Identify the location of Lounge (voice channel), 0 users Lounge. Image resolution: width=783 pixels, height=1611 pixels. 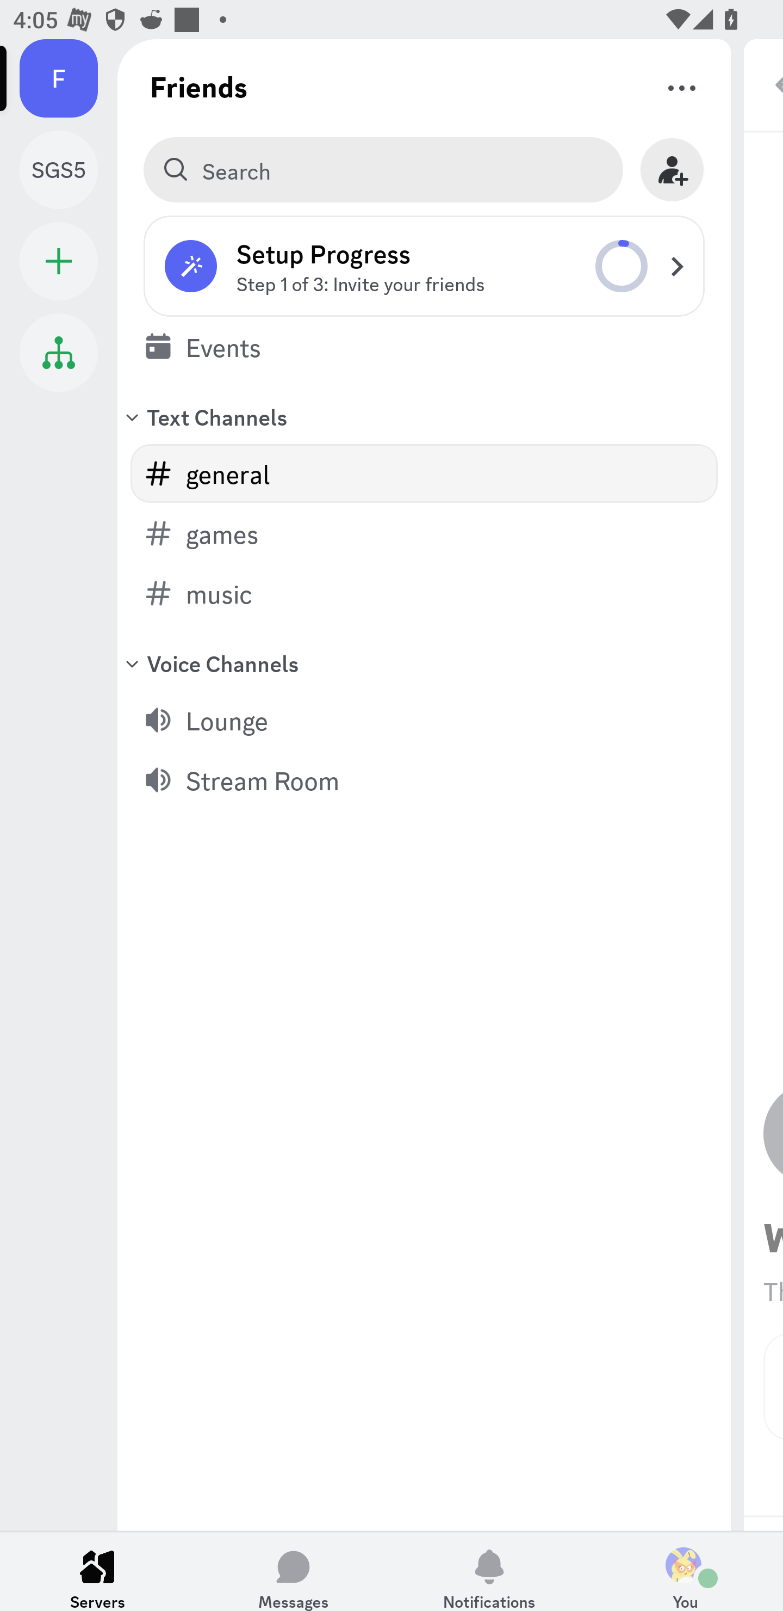
(424, 720).